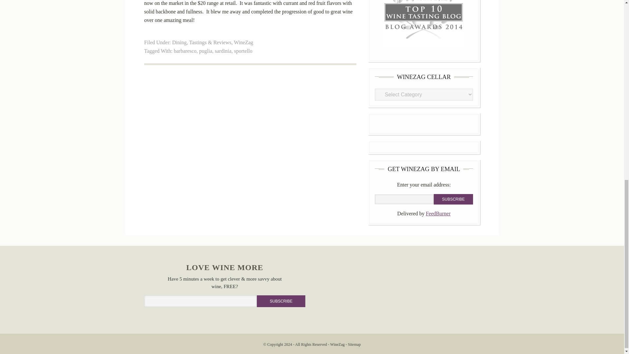 The width and height of the screenshot is (629, 354). What do you see at coordinates (438, 213) in the screenshot?
I see `FeedBurner` at bounding box center [438, 213].